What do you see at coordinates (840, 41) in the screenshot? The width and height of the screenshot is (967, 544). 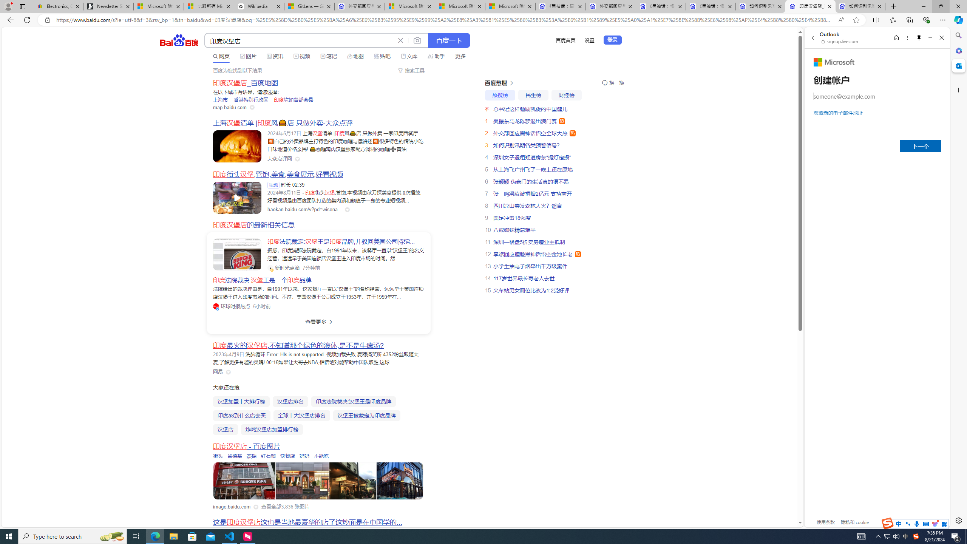 I see `signup.live.com` at bounding box center [840, 41].